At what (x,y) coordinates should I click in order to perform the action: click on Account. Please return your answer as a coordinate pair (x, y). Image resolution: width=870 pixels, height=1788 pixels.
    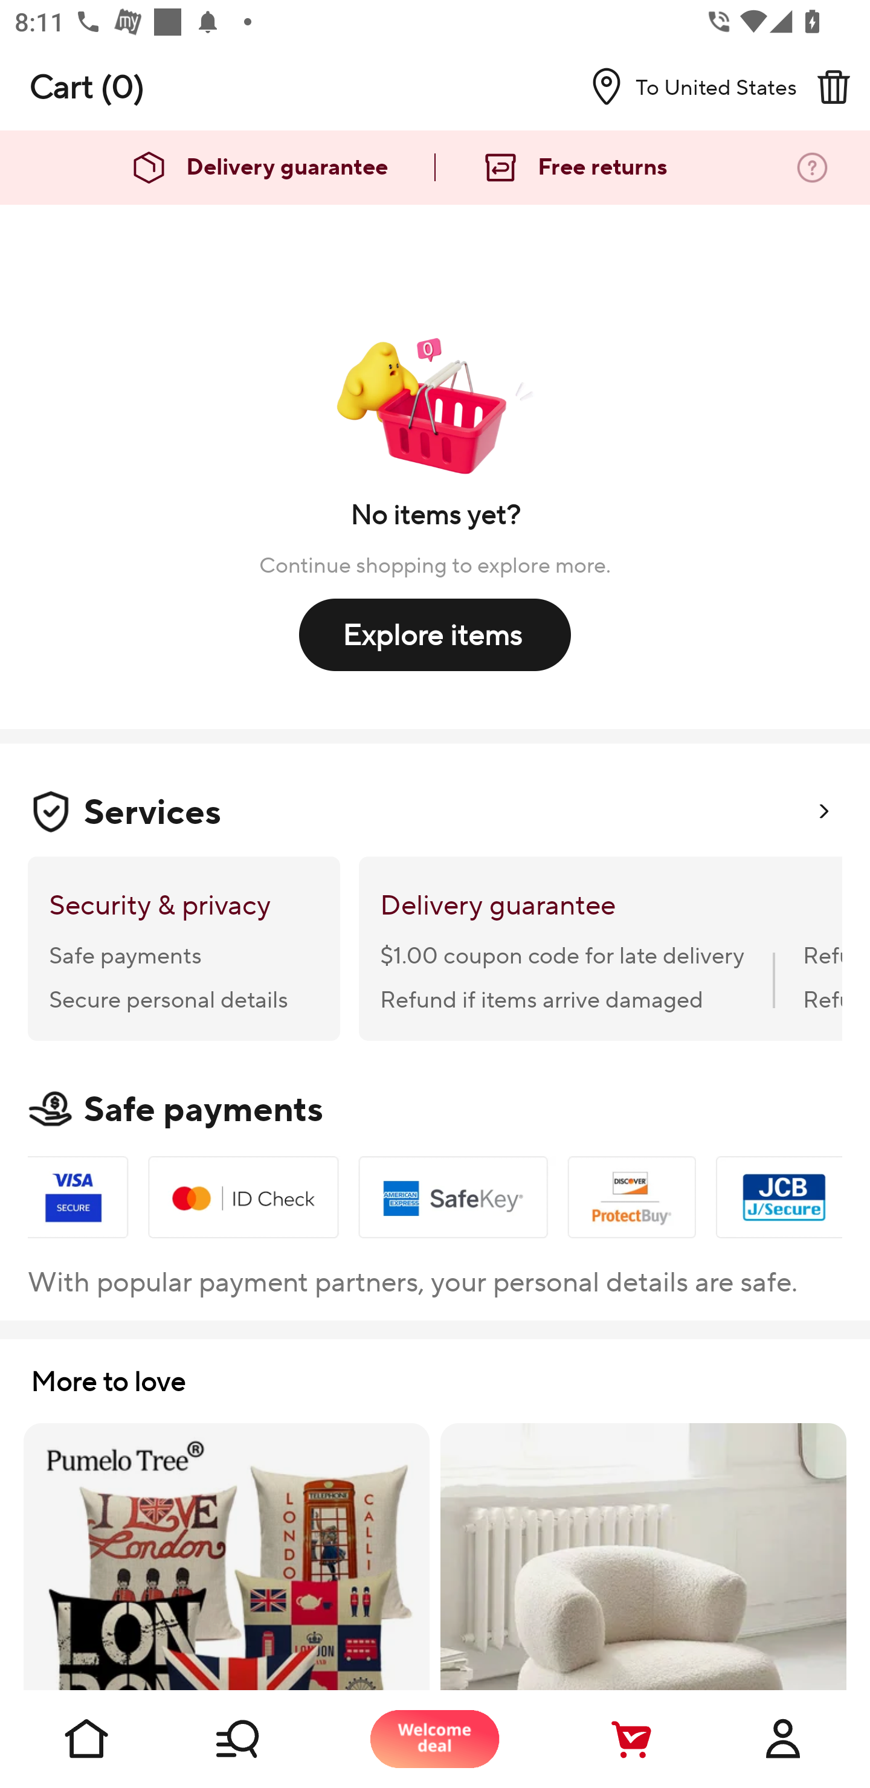
    Looking at the image, I should click on (783, 1738).